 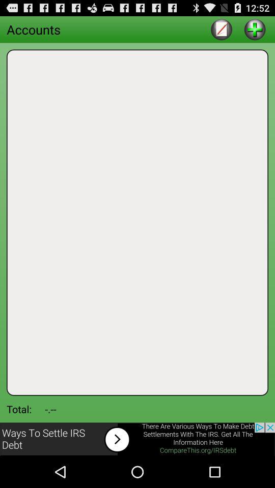 I want to click on add new account, so click(x=255, y=29).